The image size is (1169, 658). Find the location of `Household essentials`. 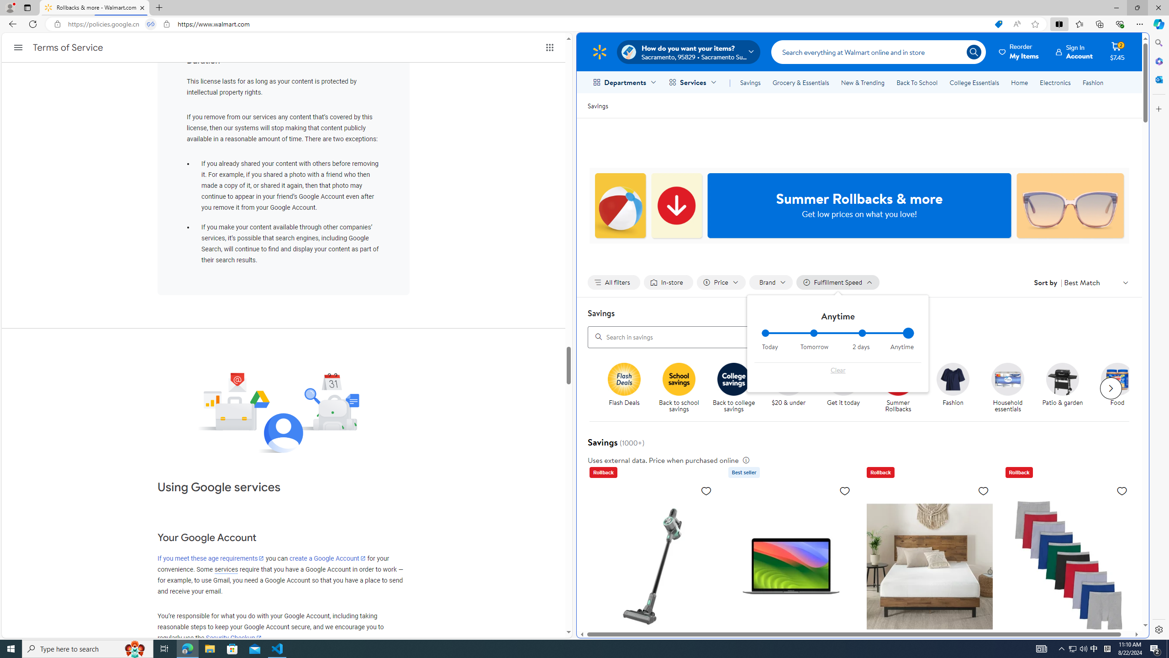

Household essentials is located at coordinates (1011, 388).